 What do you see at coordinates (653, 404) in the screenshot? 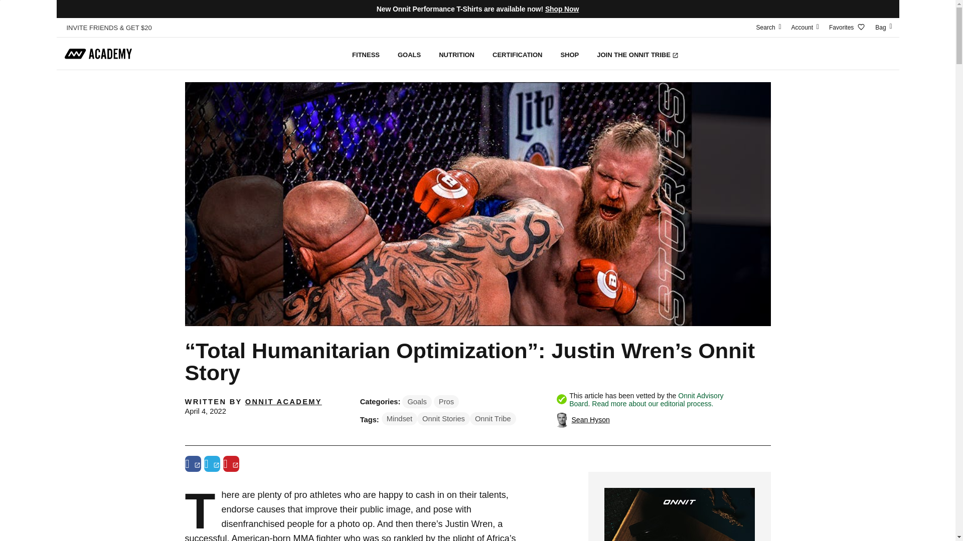
I see `Our Editorial process` at bounding box center [653, 404].